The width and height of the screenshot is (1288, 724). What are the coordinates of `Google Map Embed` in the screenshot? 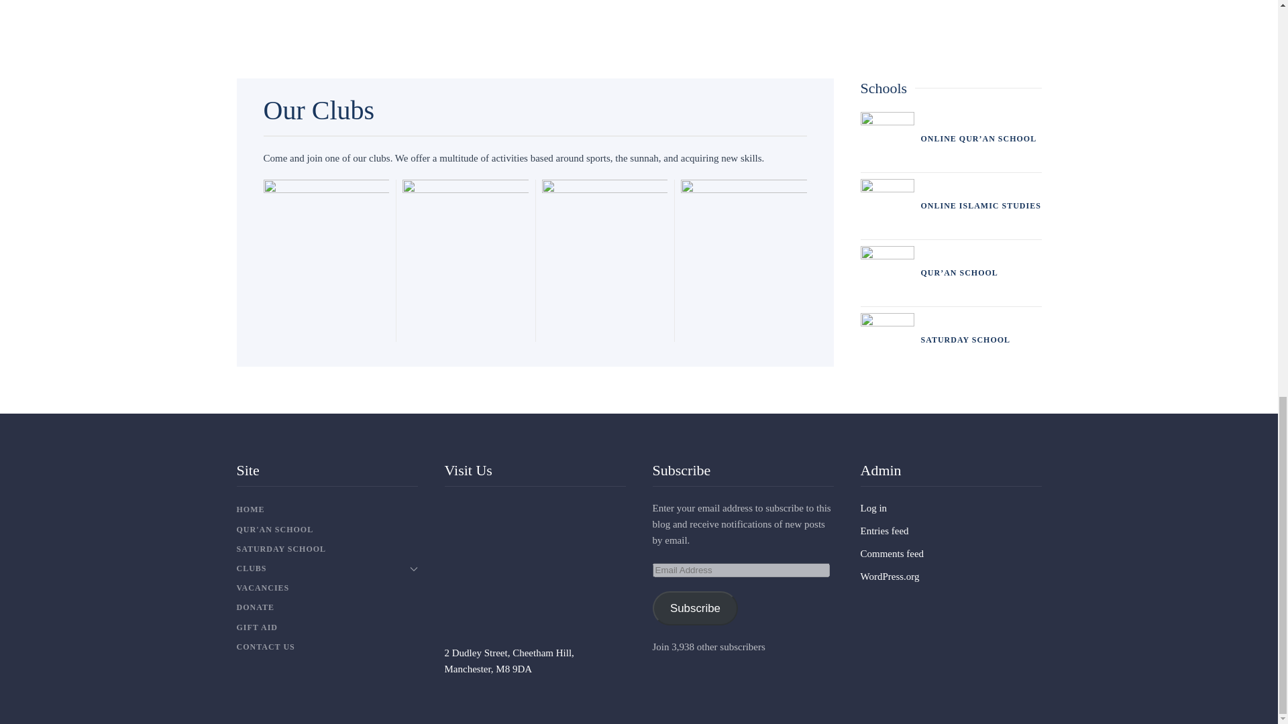 It's located at (534, 572).